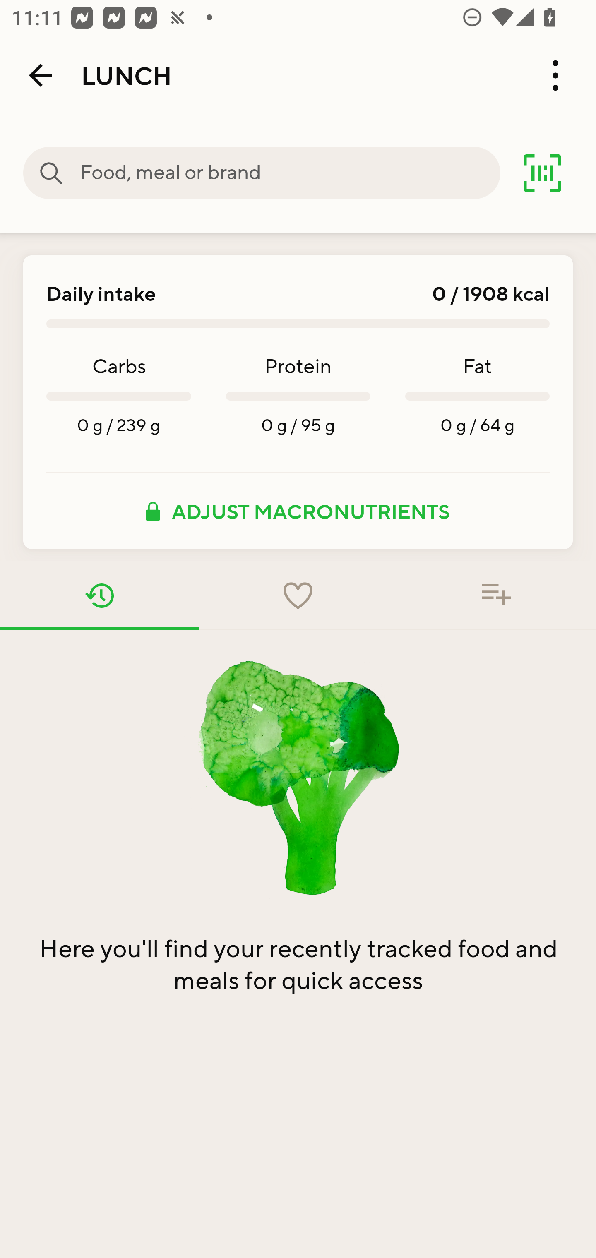 The height and width of the screenshot is (1258, 596). Describe the element at coordinates (298, 595) in the screenshot. I see `Favorites` at that location.